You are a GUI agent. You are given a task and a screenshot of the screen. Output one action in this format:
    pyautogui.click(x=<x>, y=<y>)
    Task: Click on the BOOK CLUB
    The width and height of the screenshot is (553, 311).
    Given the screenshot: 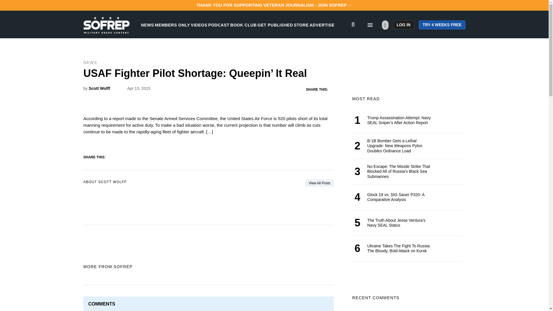 What is the action you would take?
    pyautogui.click(x=243, y=25)
    